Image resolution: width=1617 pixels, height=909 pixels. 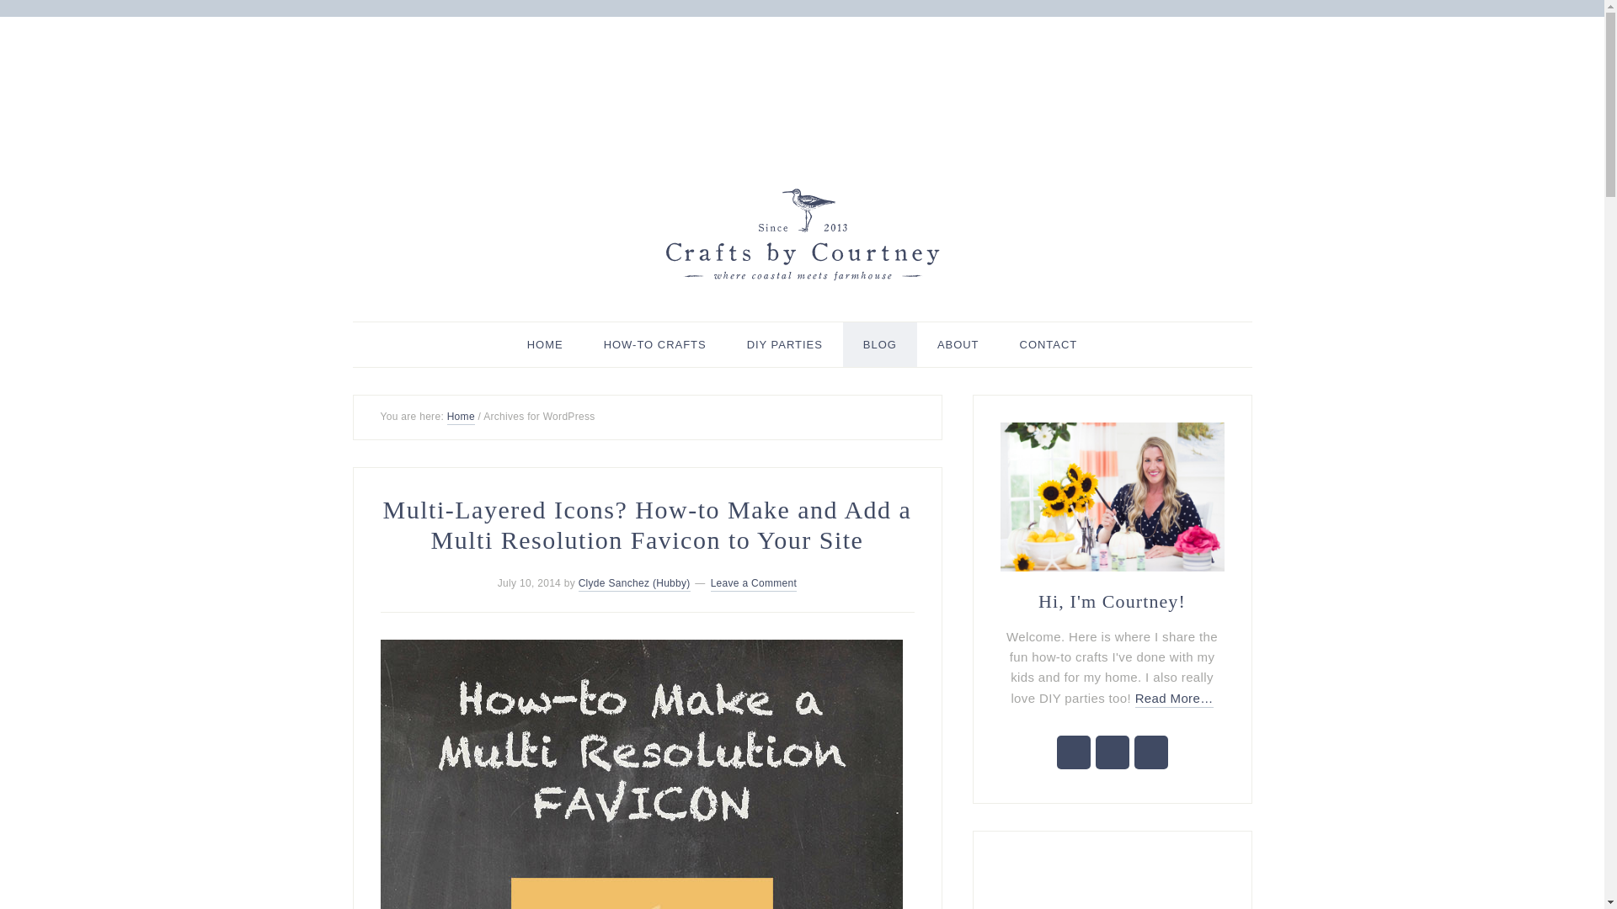 What do you see at coordinates (754, 584) in the screenshot?
I see `Leave a Comment` at bounding box center [754, 584].